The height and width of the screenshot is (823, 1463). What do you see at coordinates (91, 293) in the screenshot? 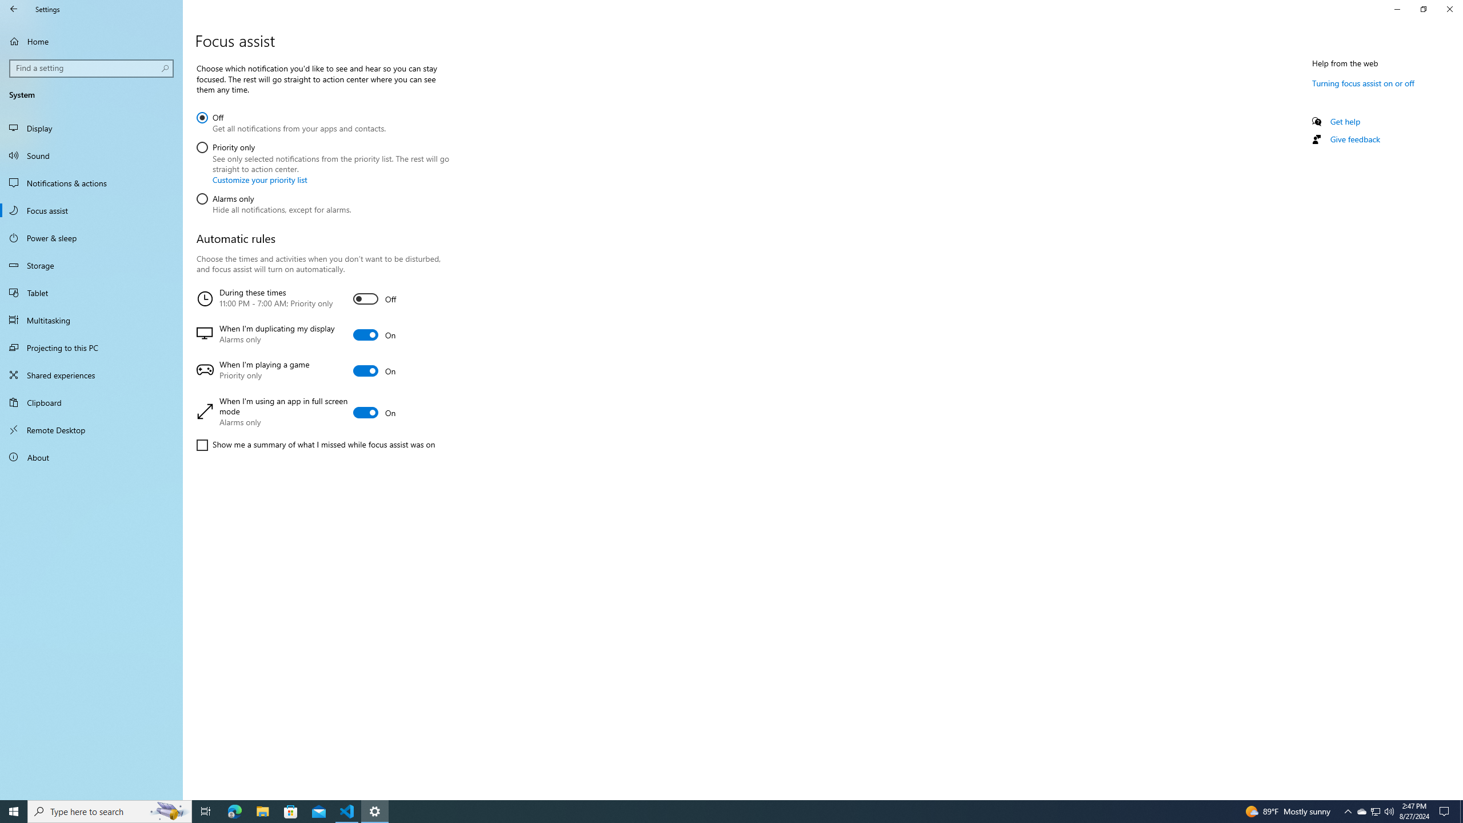
I see `Tablet` at bounding box center [91, 293].